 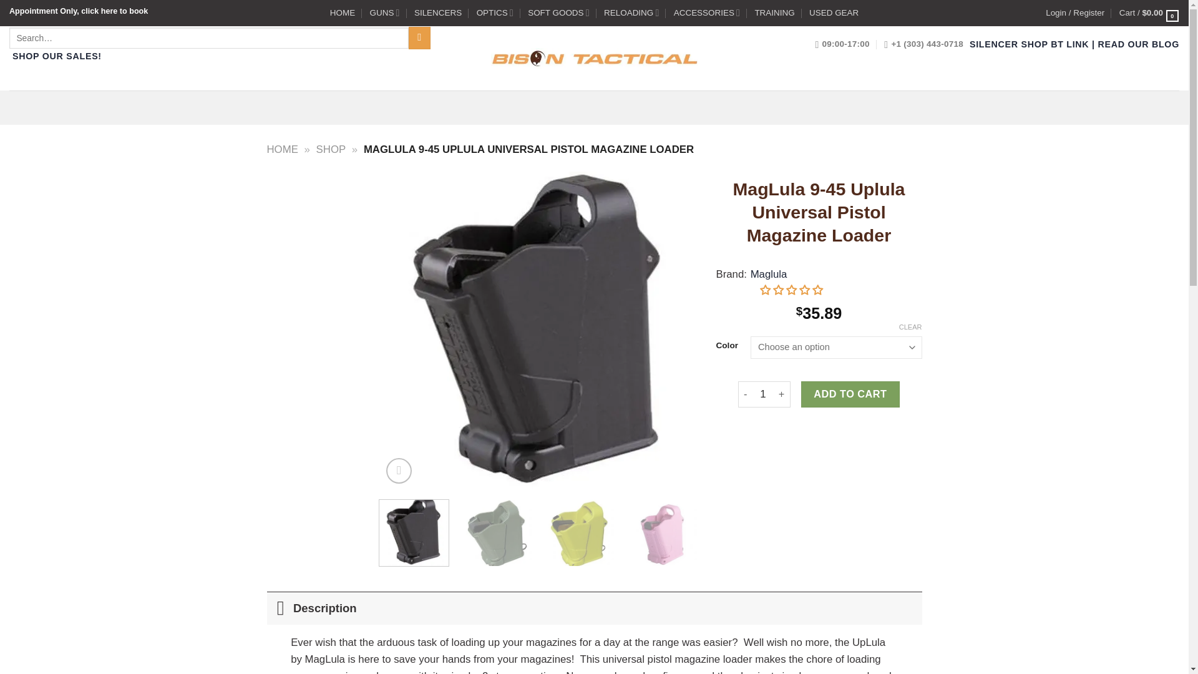 What do you see at coordinates (663, 534) in the screenshot?
I see `MagLula 9-45 Uplula Universal Pistol Magazine Loader 7` at bounding box center [663, 534].